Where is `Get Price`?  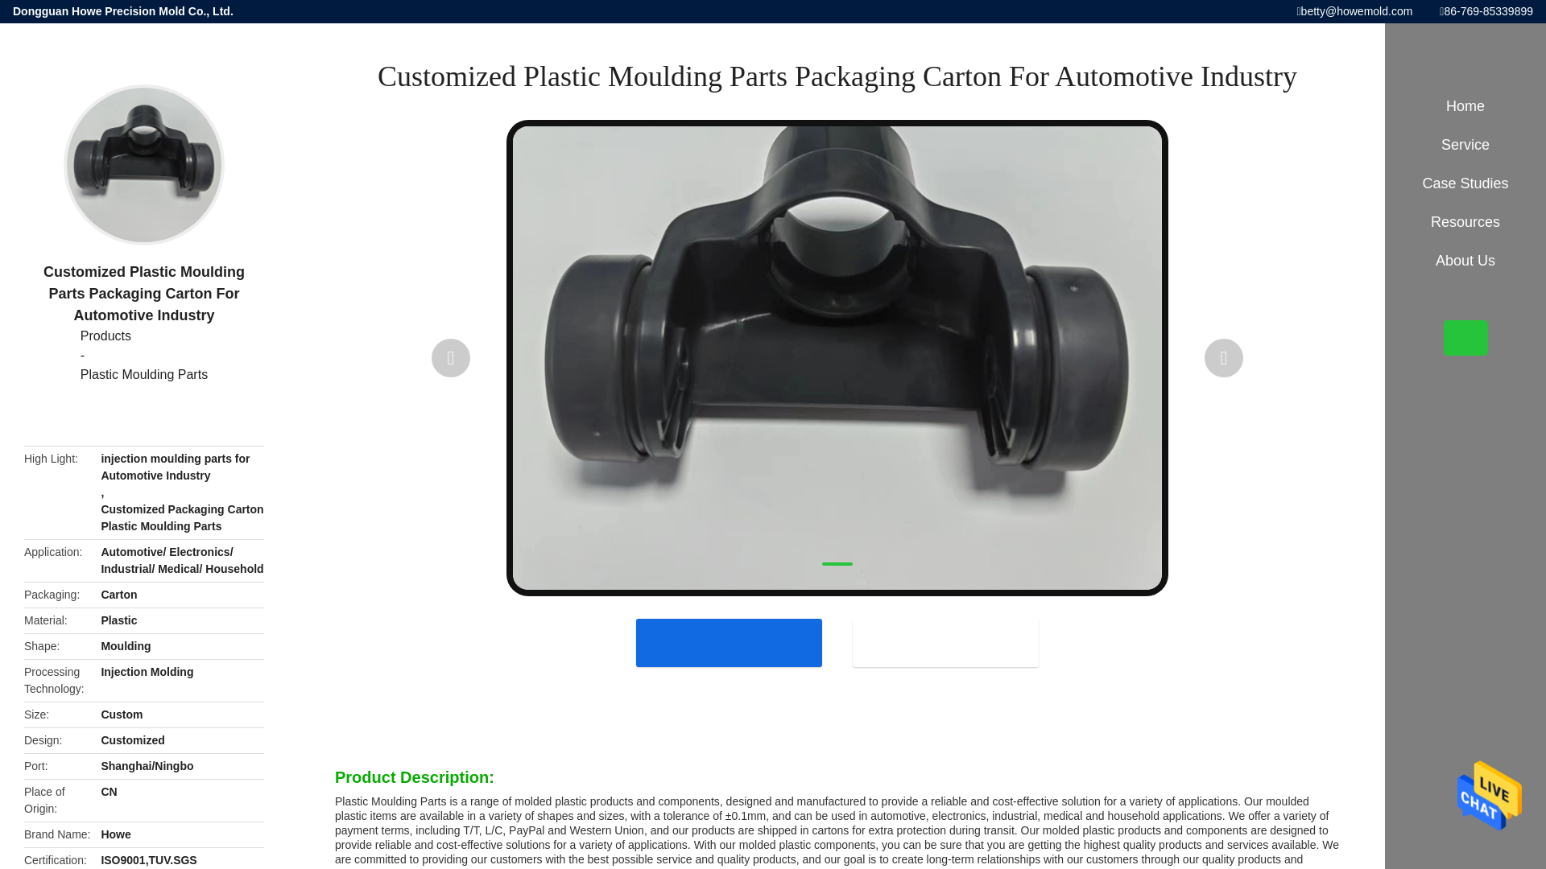 Get Price is located at coordinates (728, 642).